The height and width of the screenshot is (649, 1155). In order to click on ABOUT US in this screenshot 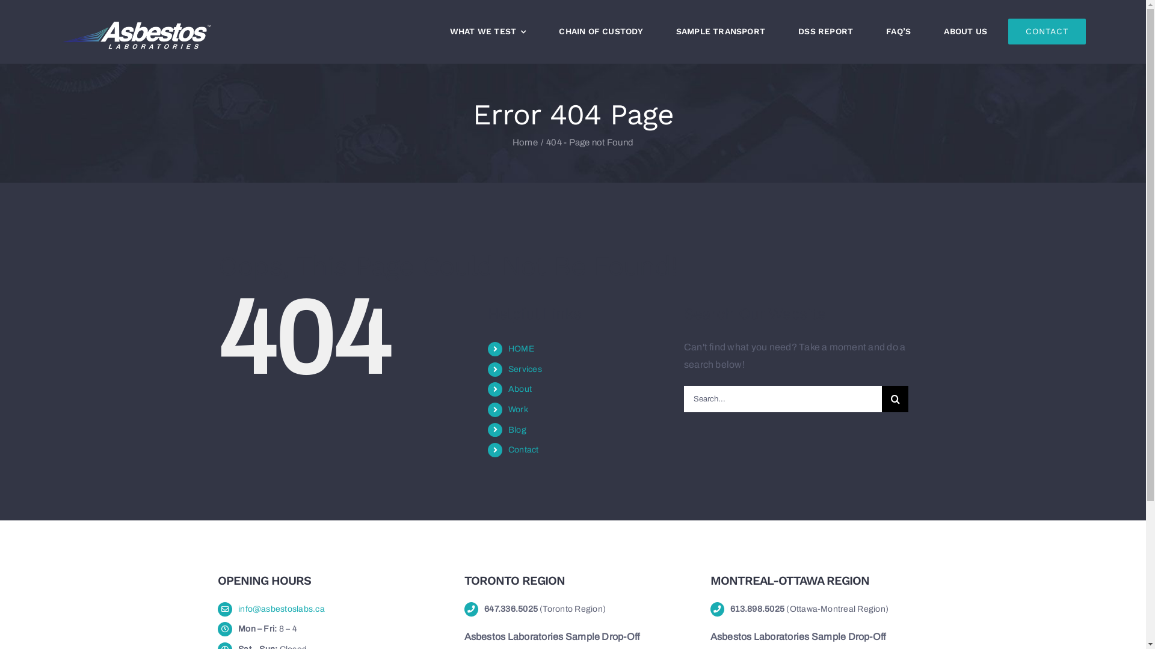, I will do `click(966, 31)`.